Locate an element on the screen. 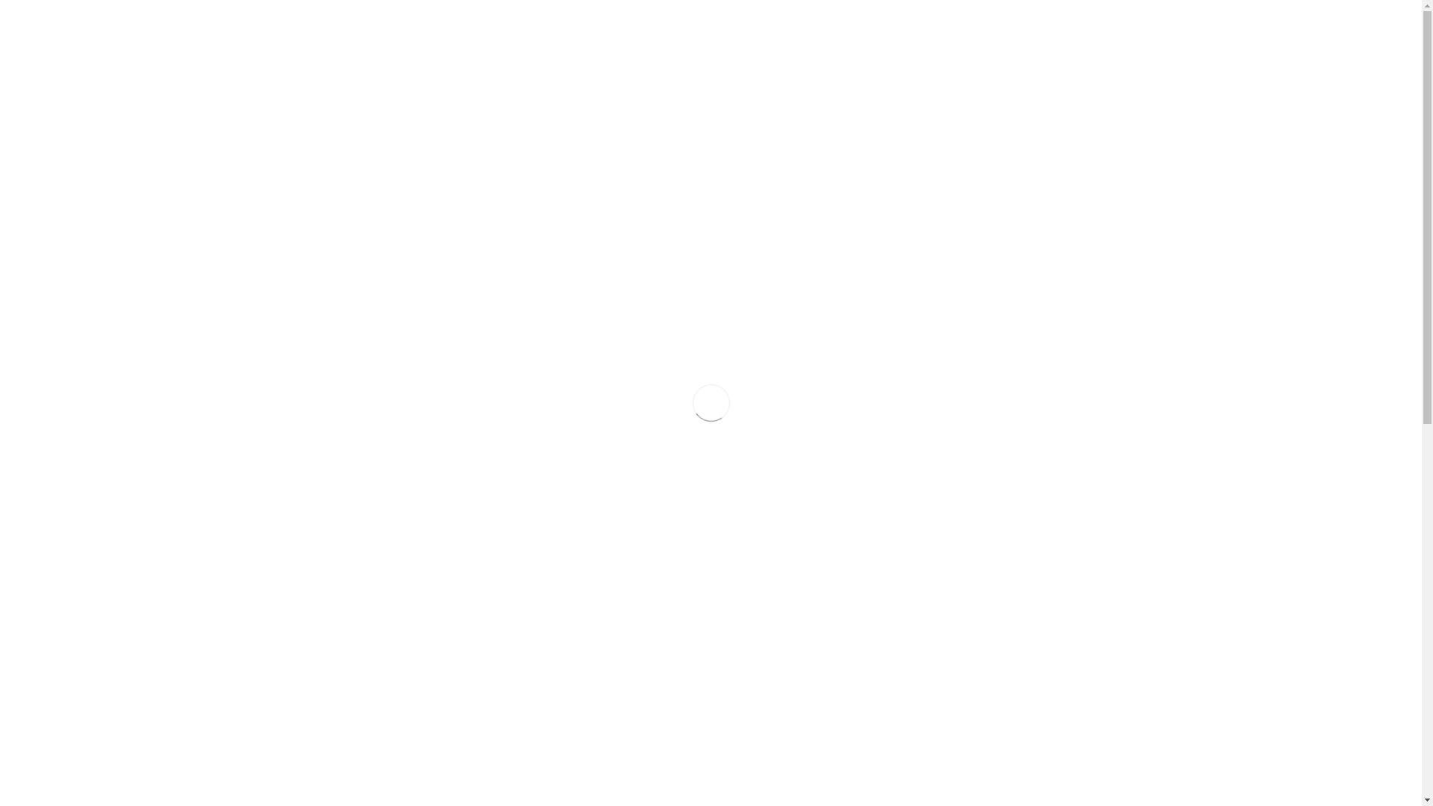 The image size is (1433, 806). Press is located at coordinates (1064, 64).